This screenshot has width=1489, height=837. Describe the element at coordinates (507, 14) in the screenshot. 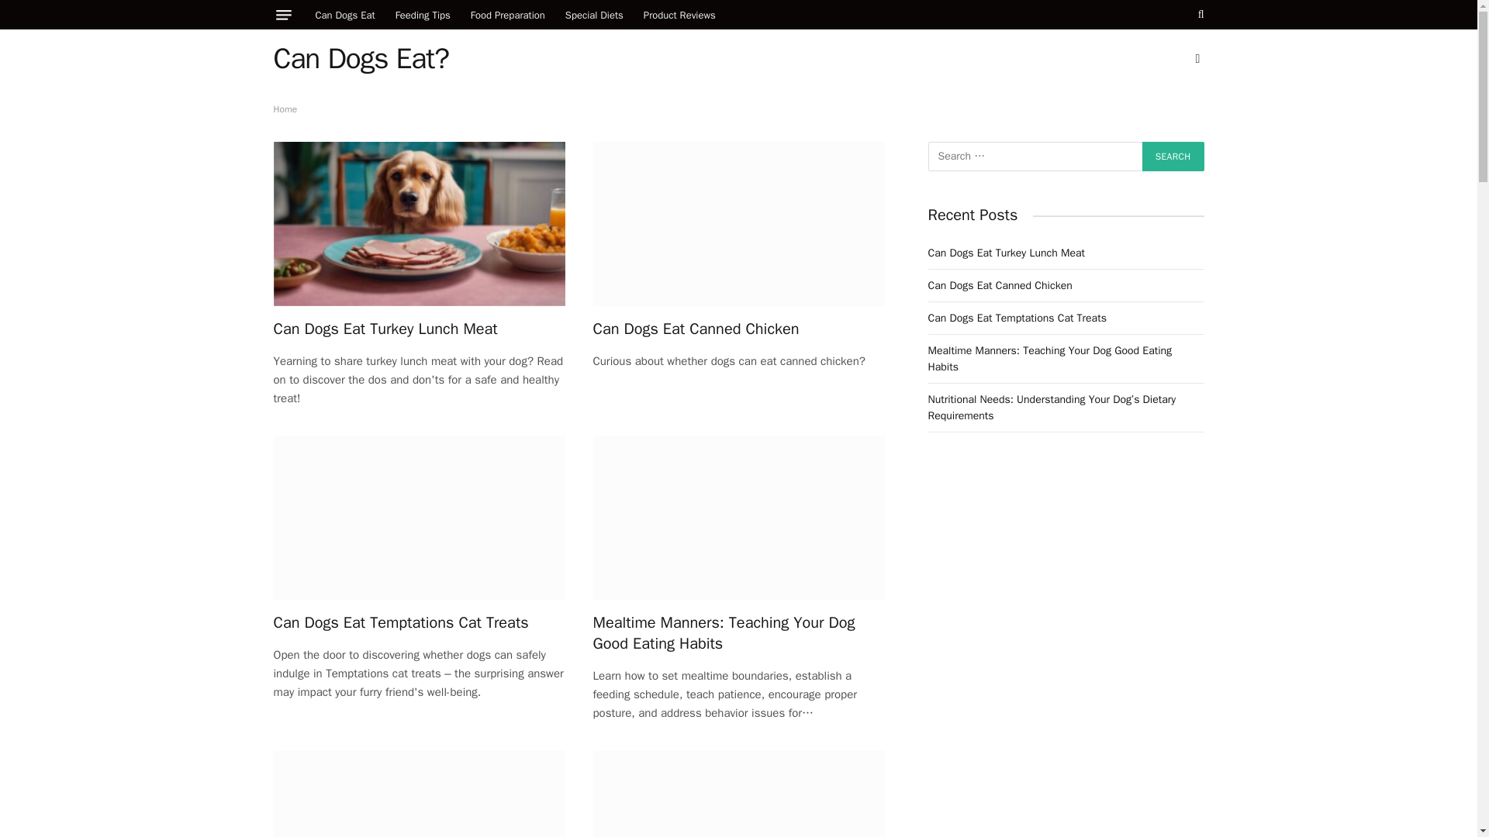

I see `Food Preparation` at that location.